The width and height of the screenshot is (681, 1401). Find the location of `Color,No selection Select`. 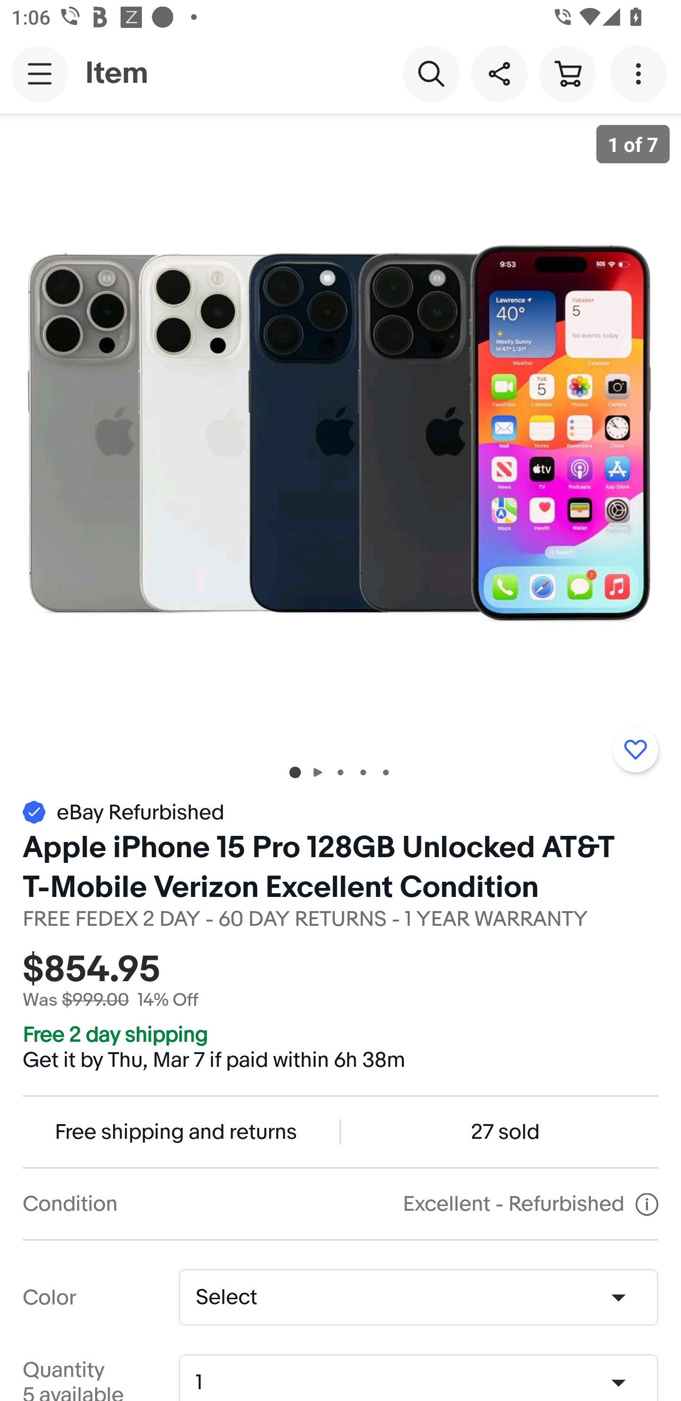

Color,No selection Select is located at coordinates (418, 1297).